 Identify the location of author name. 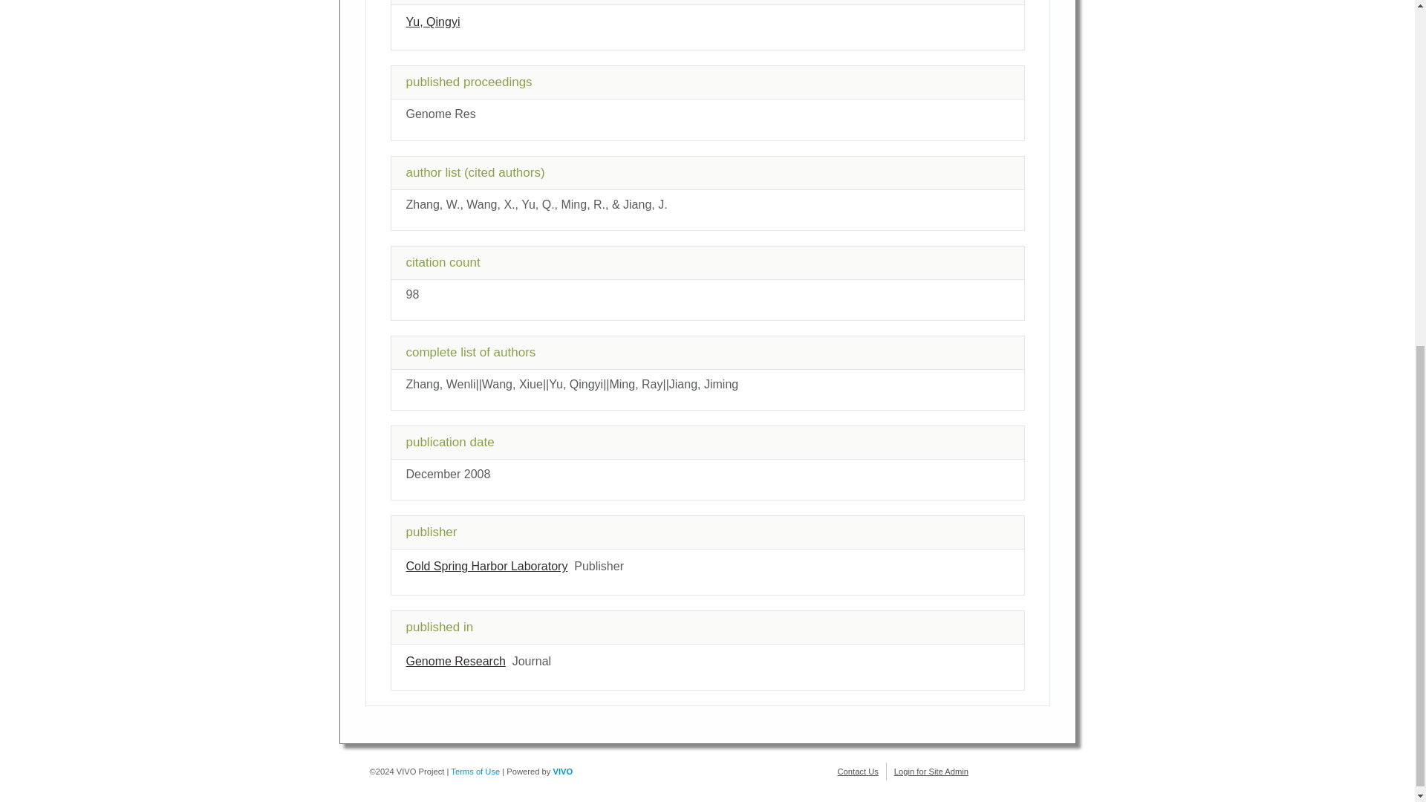
(432, 21).